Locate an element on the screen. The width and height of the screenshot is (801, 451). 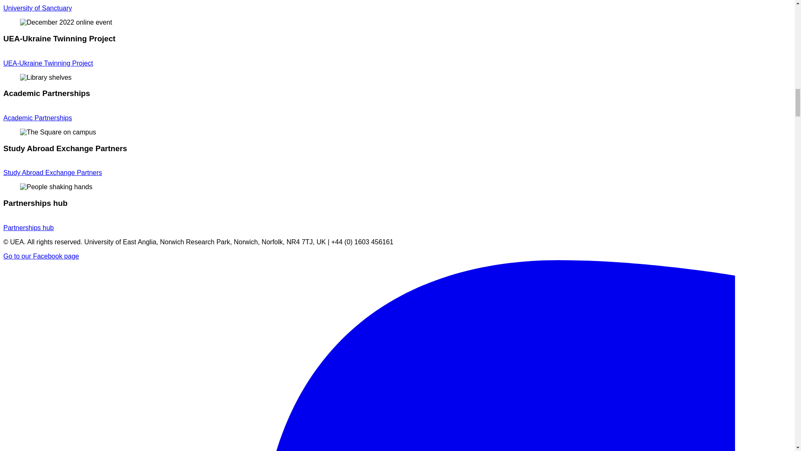
University of Sanctuary is located at coordinates (38, 8).